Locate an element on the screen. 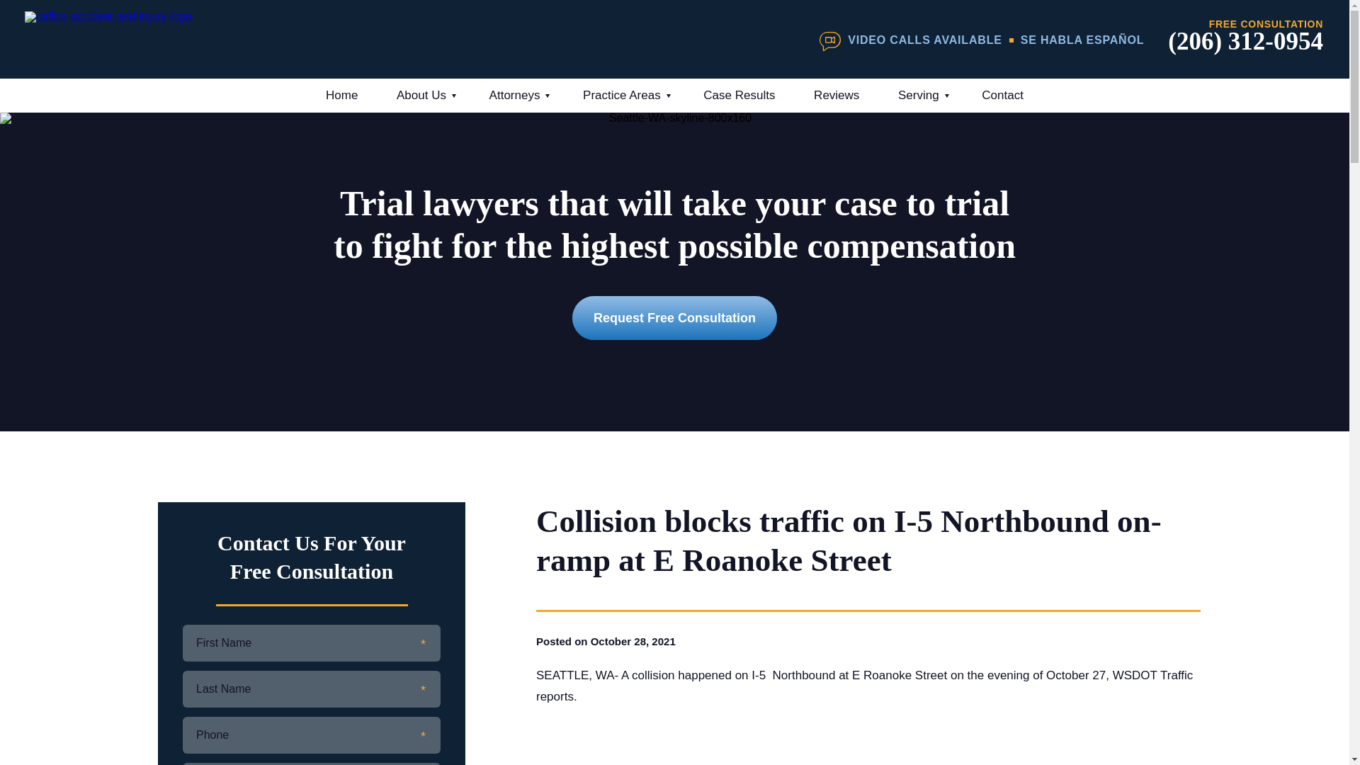 This screenshot has height=765, width=1360. Serving is located at coordinates (921, 95).